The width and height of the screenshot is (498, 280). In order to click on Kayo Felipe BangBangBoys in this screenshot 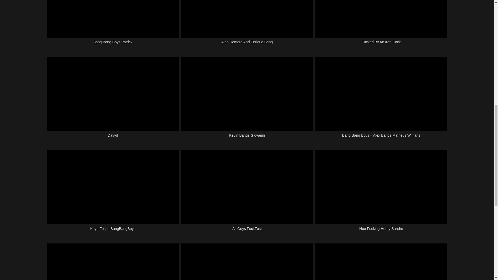, I will do `click(113, 193)`.